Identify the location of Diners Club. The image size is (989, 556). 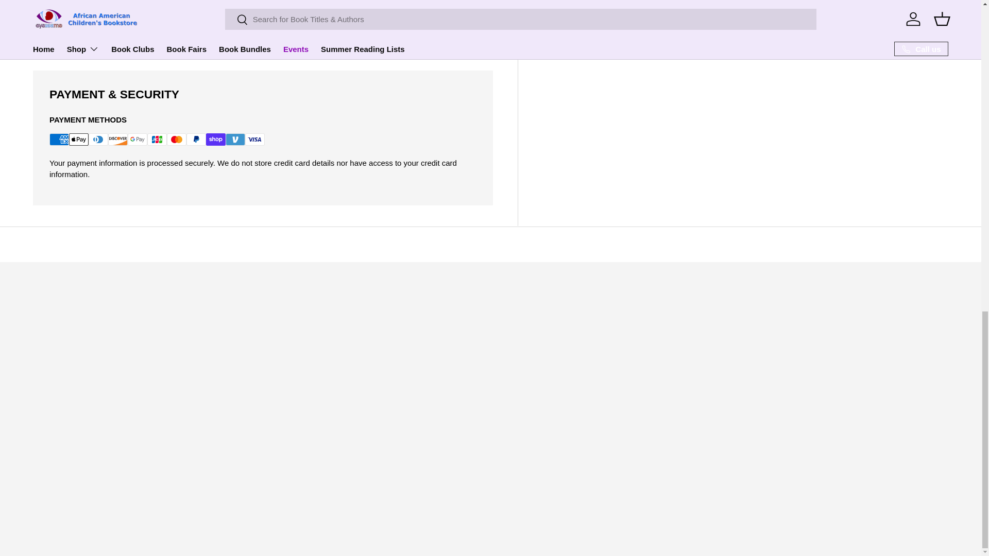
(98, 139).